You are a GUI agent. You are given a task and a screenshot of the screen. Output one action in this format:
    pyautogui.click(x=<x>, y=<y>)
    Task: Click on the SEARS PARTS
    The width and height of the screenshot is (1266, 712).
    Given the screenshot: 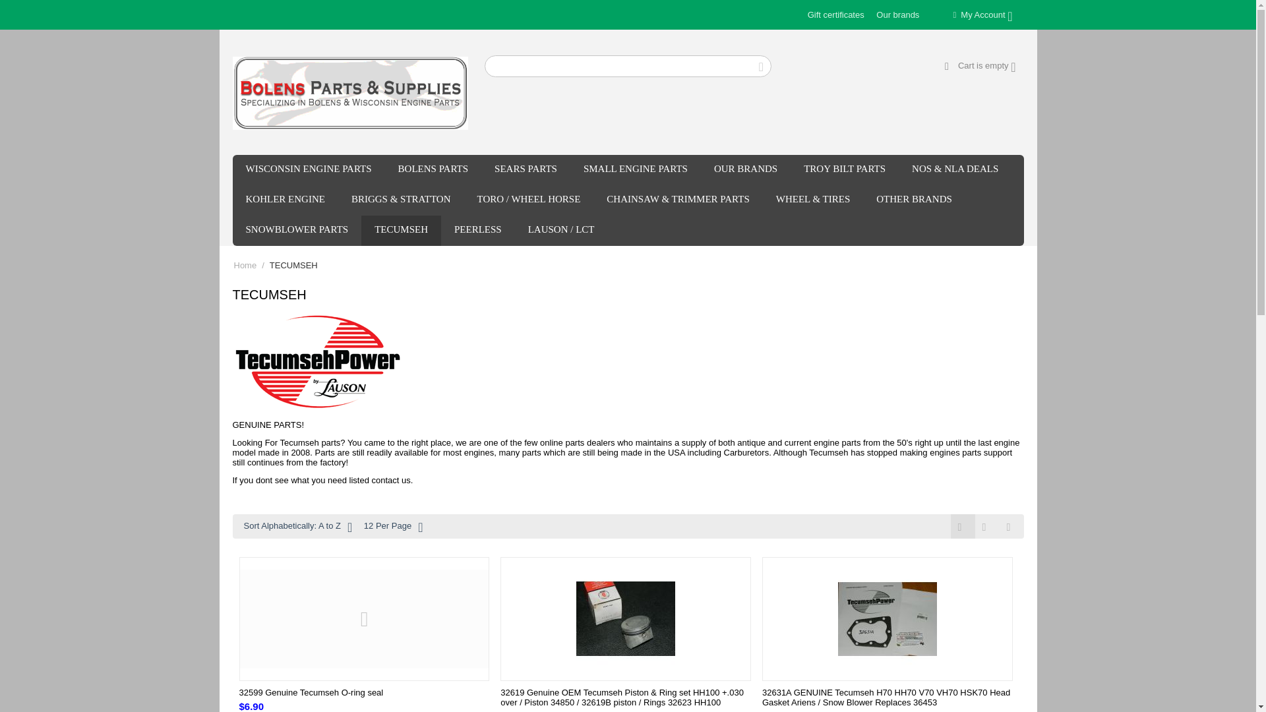 What is the action you would take?
    pyautogui.click(x=526, y=170)
    